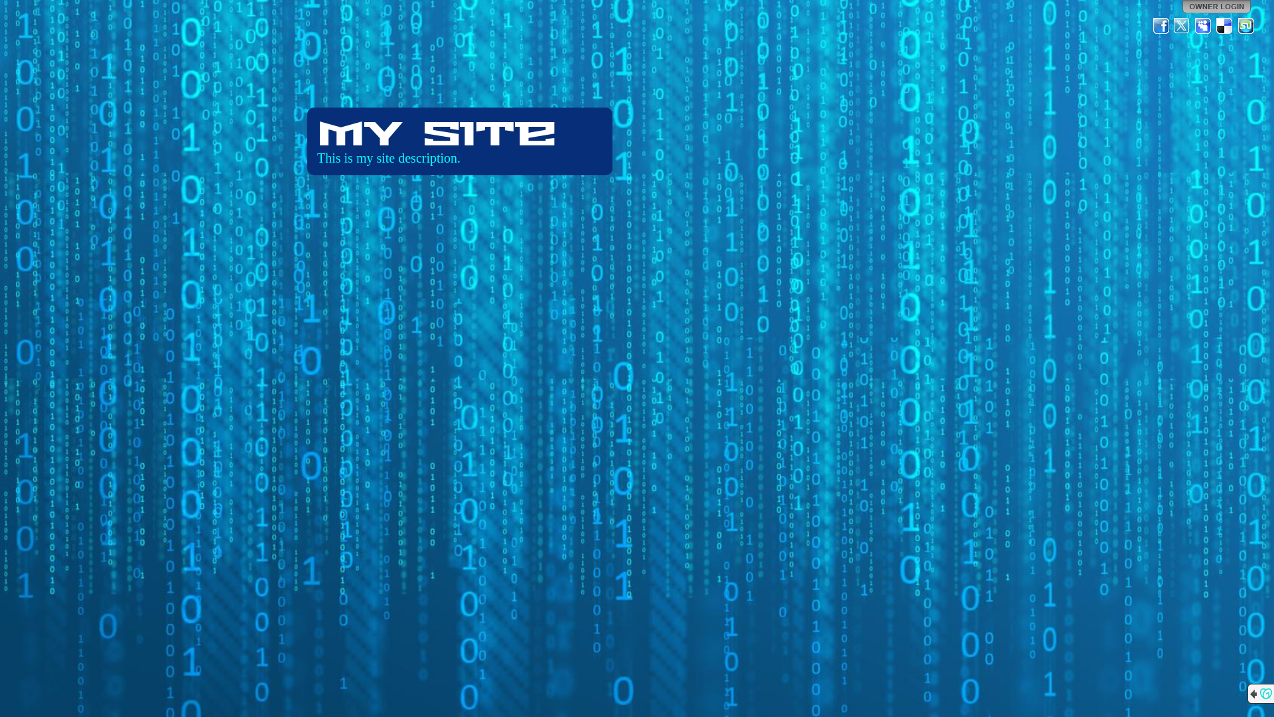 The width and height of the screenshot is (1274, 717). I want to click on Del.icio.us, so click(1225, 26).